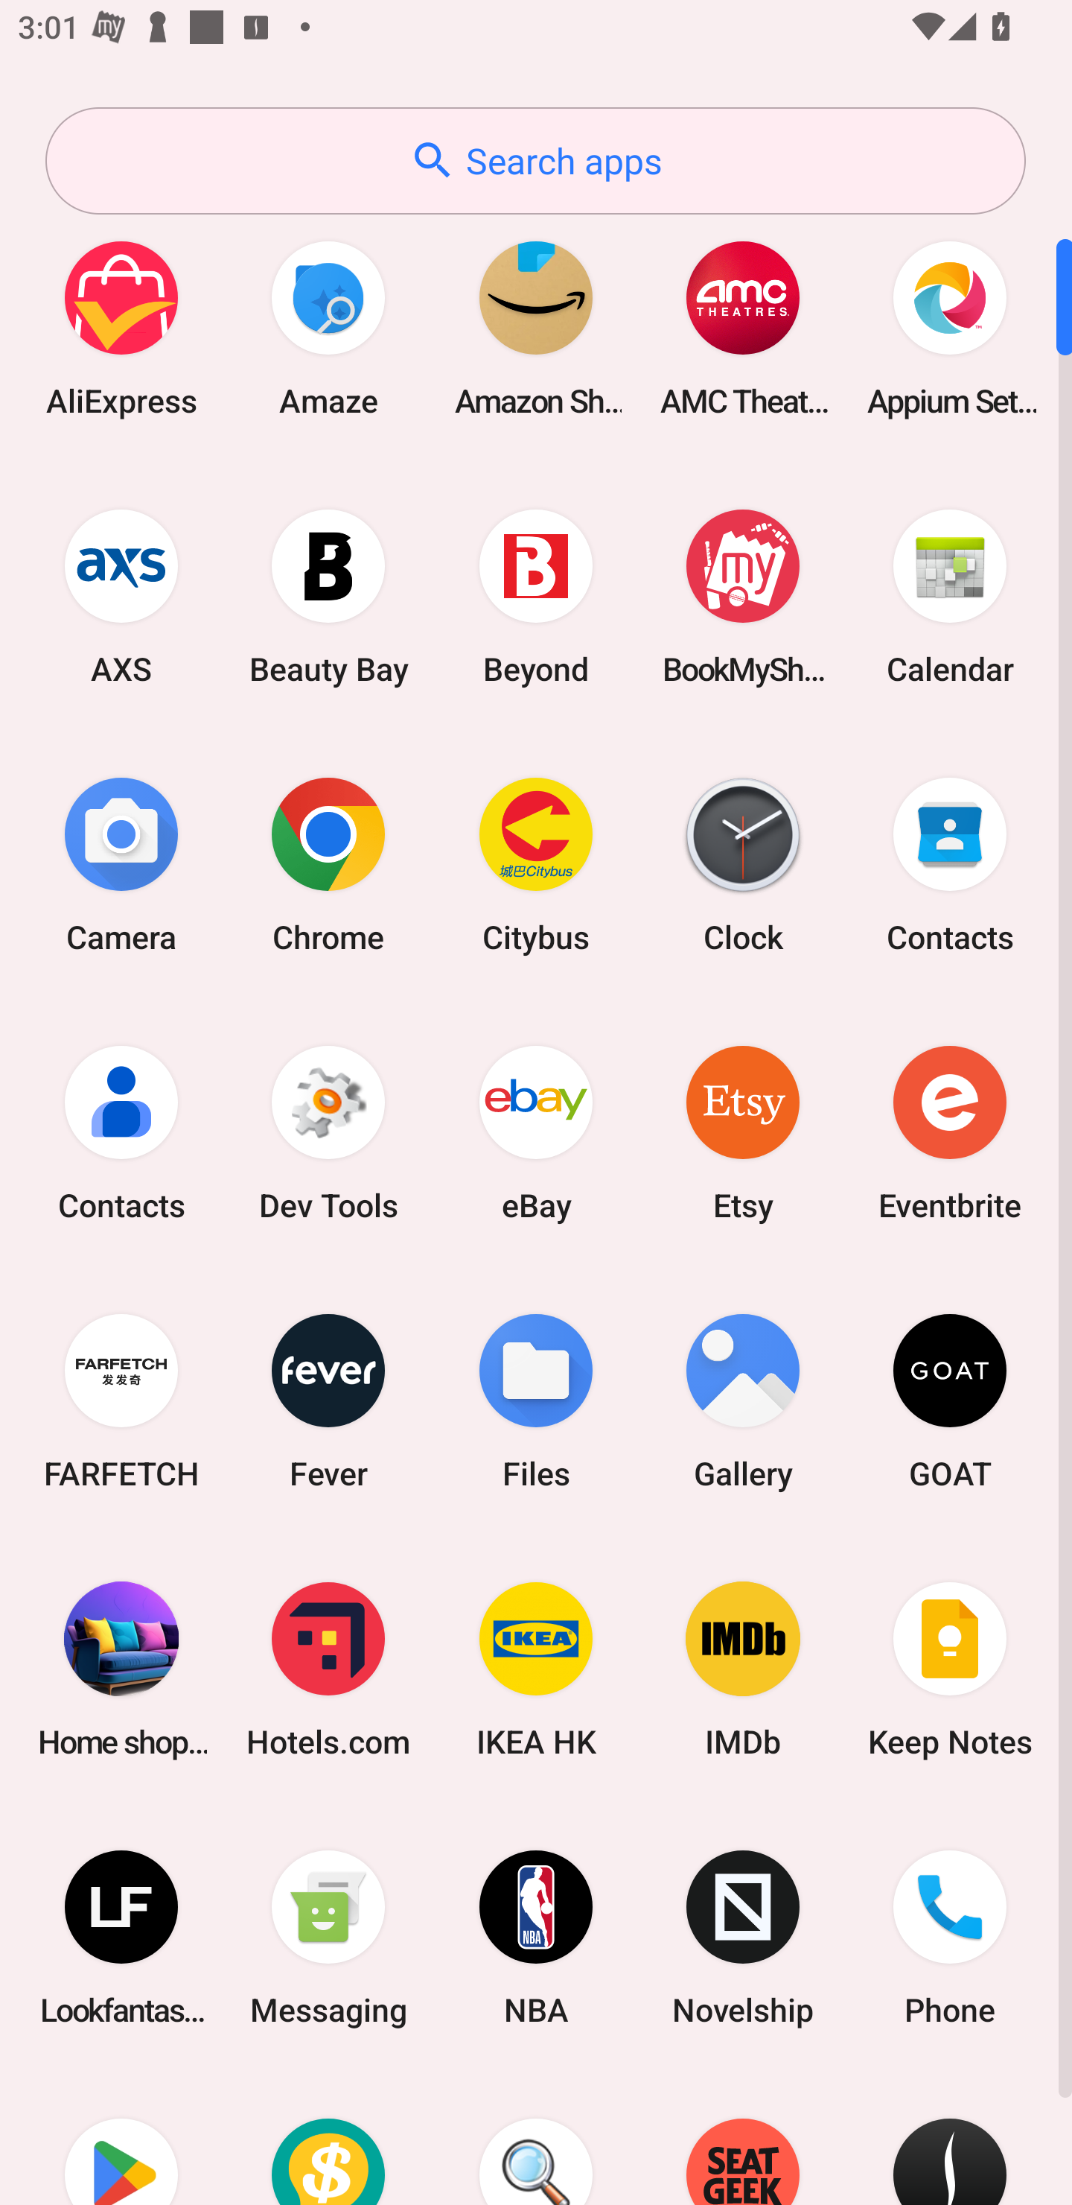  What do you see at coordinates (950, 1132) in the screenshot?
I see `Eventbrite` at bounding box center [950, 1132].